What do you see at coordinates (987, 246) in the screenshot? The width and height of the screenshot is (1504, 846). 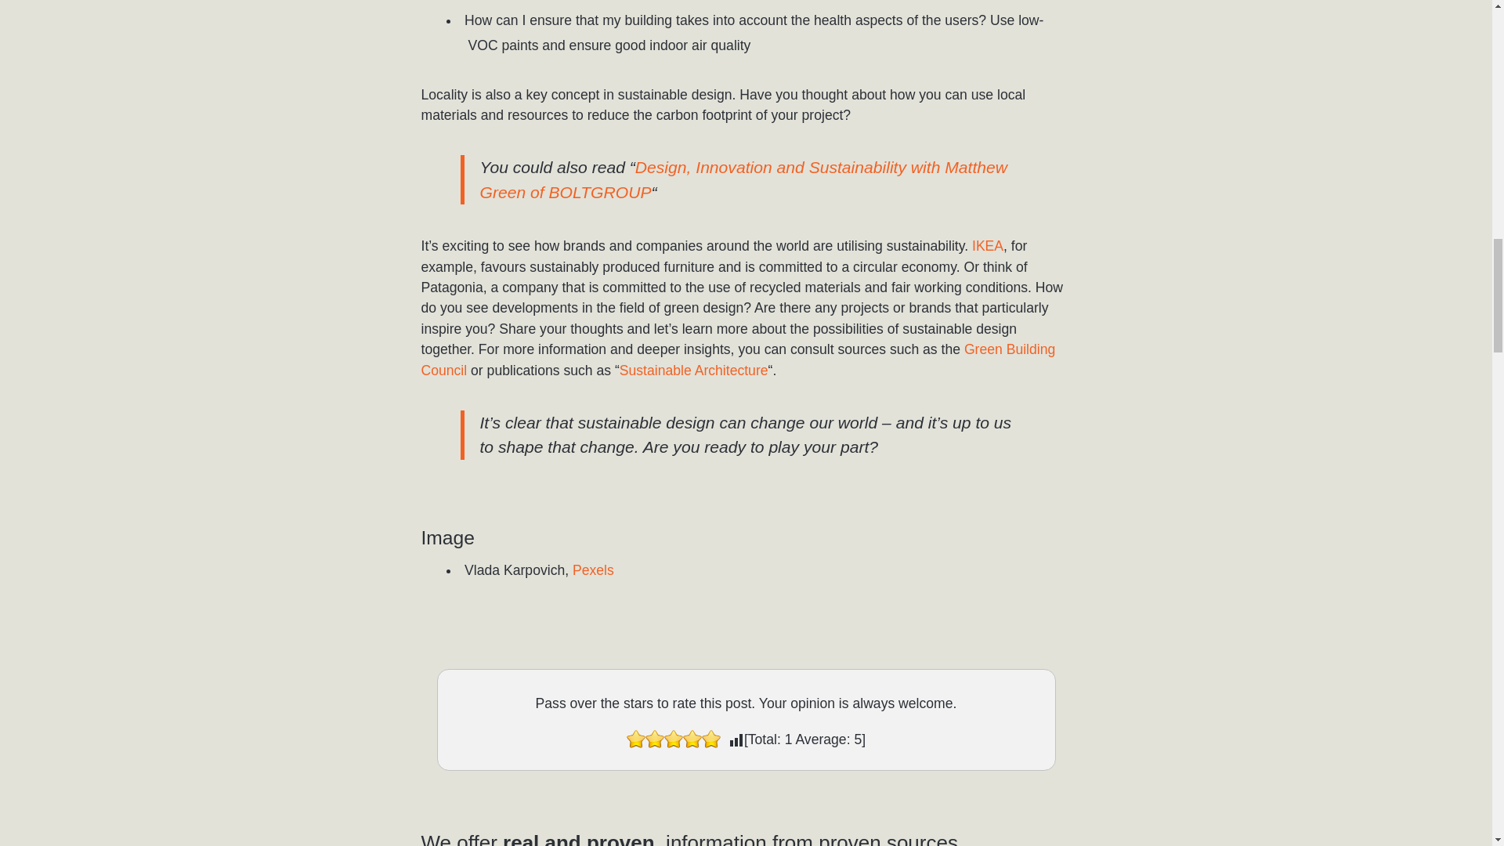 I see `IKEA` at bounding box center [987, 246].